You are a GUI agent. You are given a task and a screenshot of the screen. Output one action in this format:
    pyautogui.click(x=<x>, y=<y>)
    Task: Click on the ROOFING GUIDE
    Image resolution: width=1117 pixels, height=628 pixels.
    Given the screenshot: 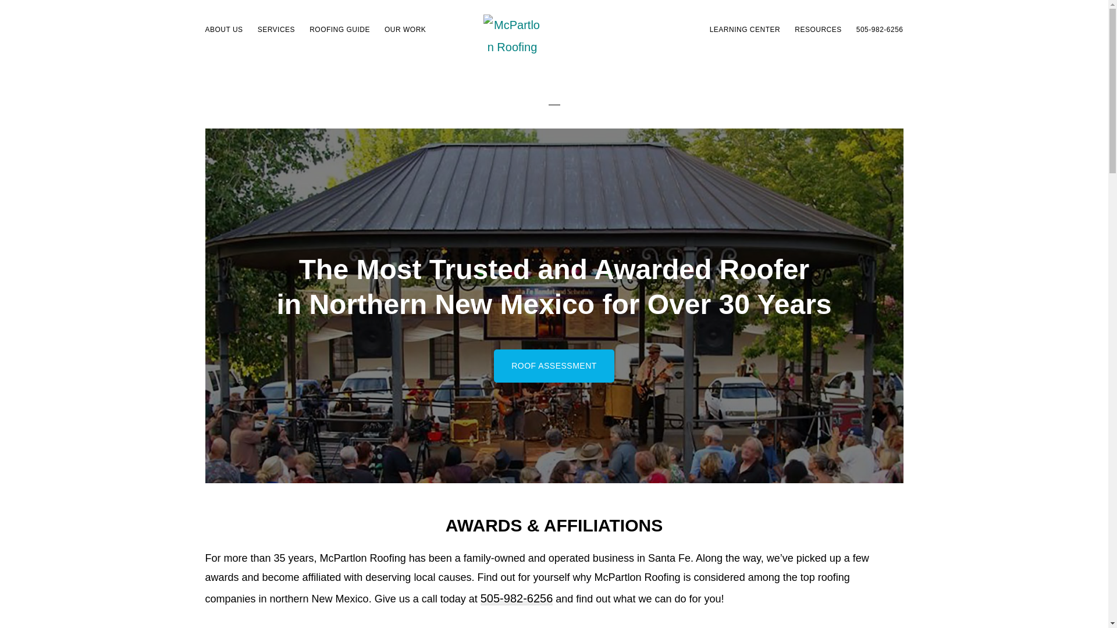 What is the action you would take?
    pyautogui.click(x=340, y=29)
    